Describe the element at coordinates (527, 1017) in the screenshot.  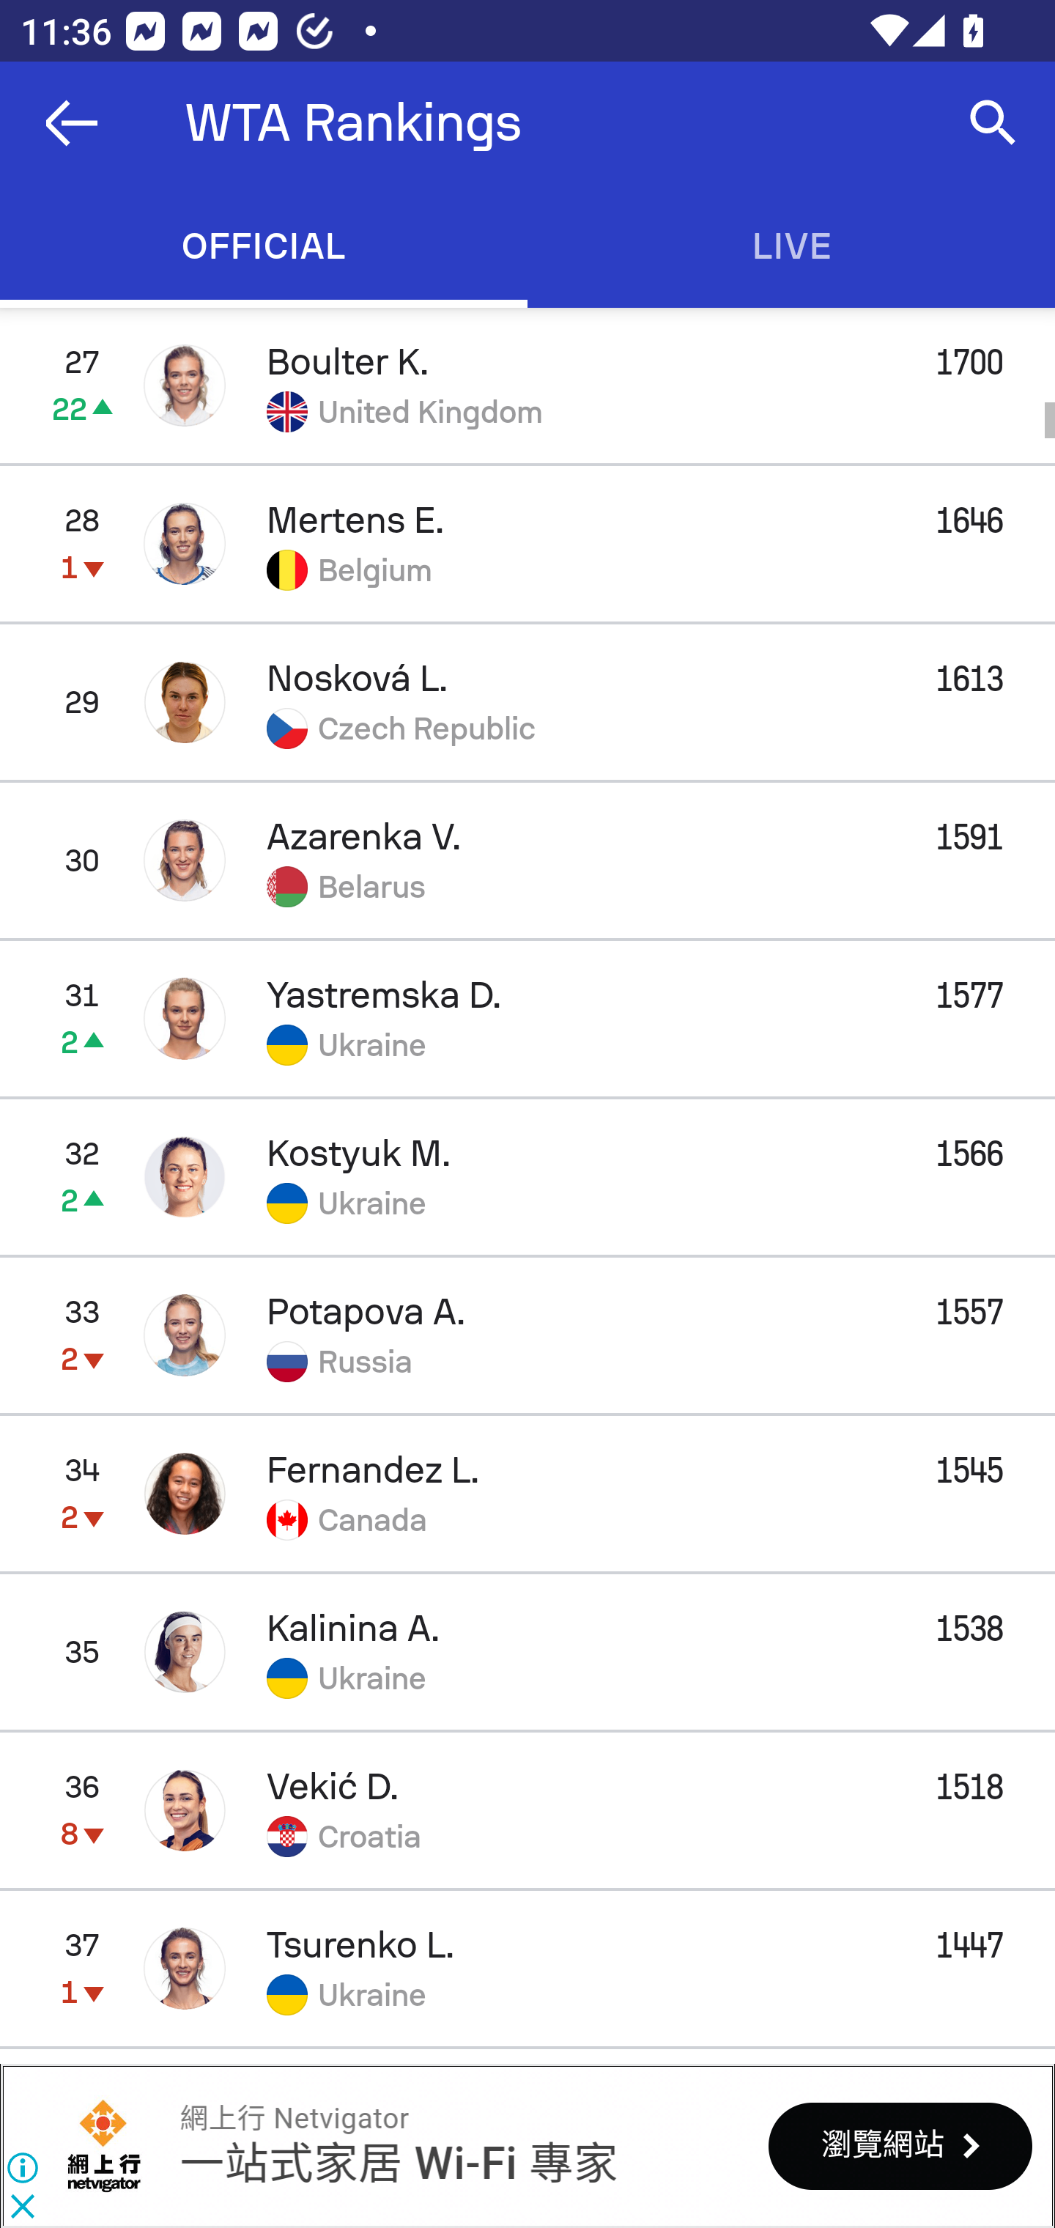
I see `31 2 Yastremska D. 1577 Ukraine` at that location.